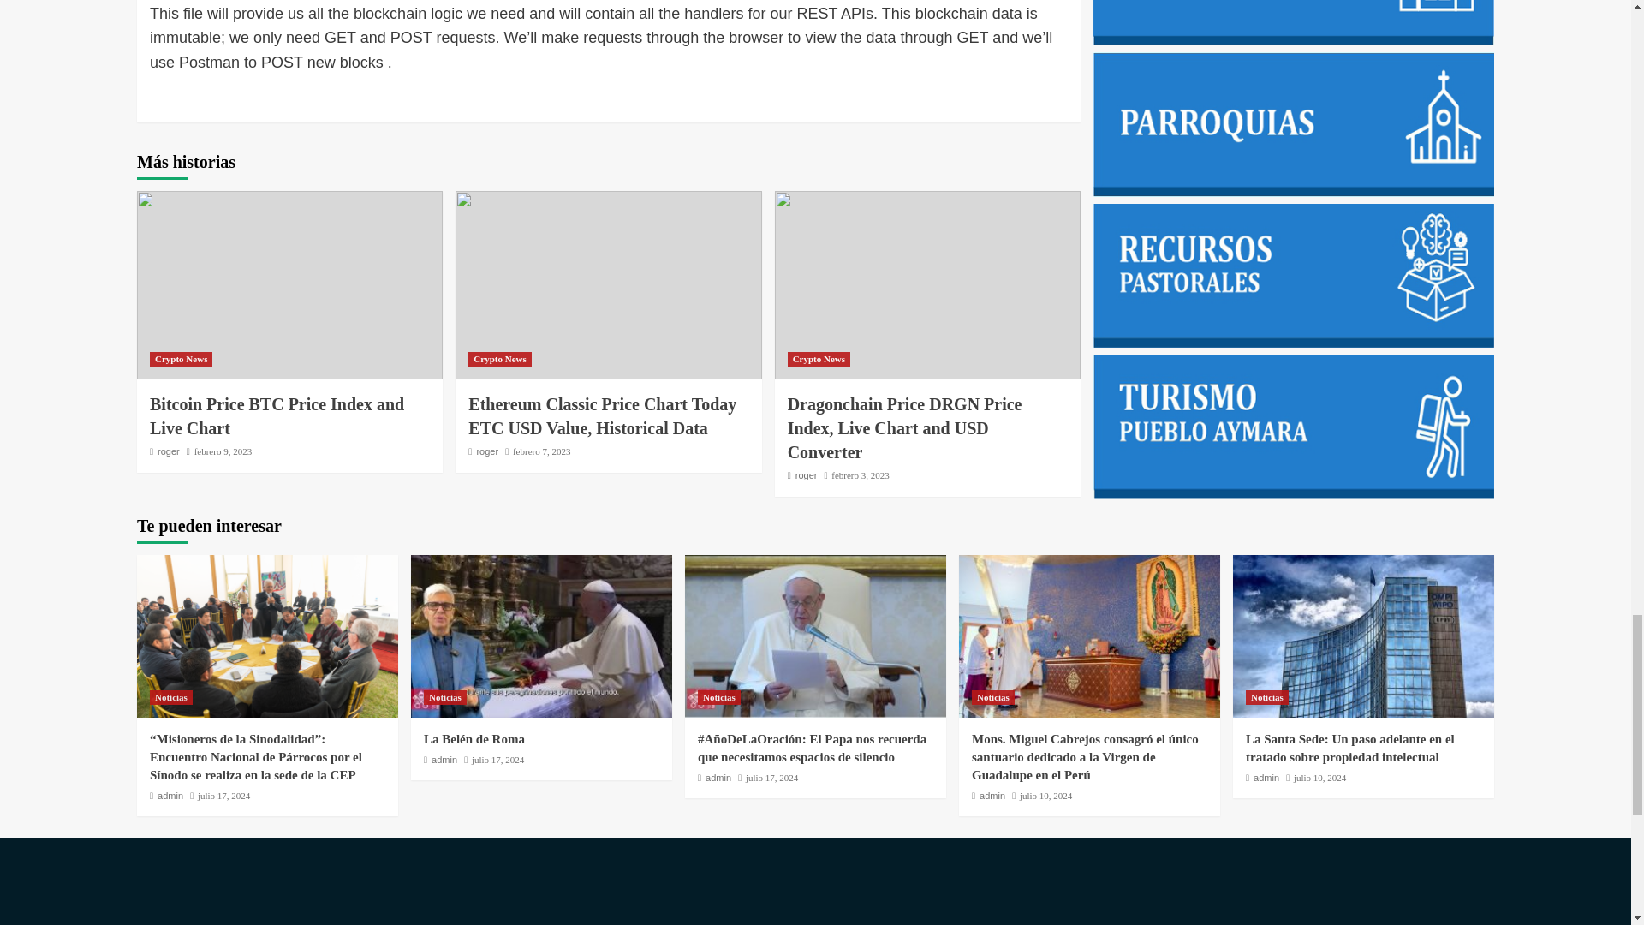 This screenshot has width=1644, height=925. What do you see at coordinates (277, 416) in the screenshot?
I see `Bitcoin Price BTC Price Index and Live Chart` at bounding box center [277, 416].